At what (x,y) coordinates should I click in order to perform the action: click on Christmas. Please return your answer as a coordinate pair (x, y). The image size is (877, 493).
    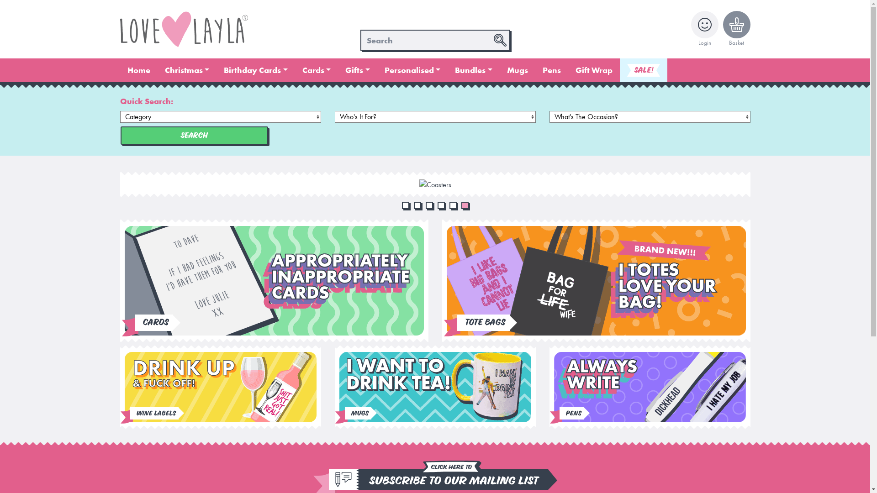
    Looking at the image, I should click on (187, 70).